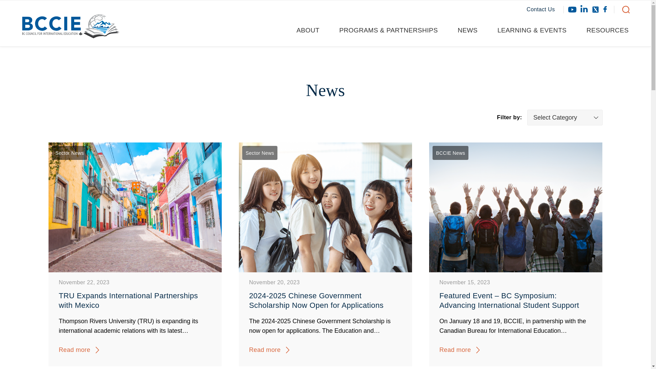 The height and width of the screenshot is (369, 656). Describe the element at coordinates (71, 29) in the screenshot. I see `bccie-logo` at that location.